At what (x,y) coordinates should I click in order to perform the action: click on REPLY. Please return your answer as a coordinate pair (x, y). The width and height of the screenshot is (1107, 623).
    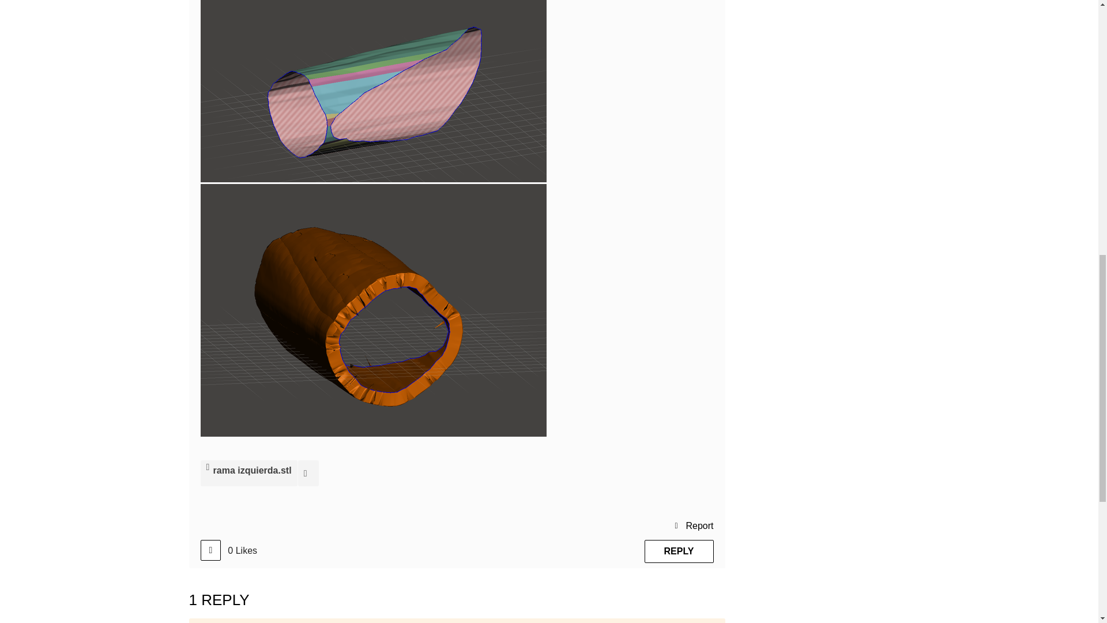
    Looking at the image, I should click on (679, 551).